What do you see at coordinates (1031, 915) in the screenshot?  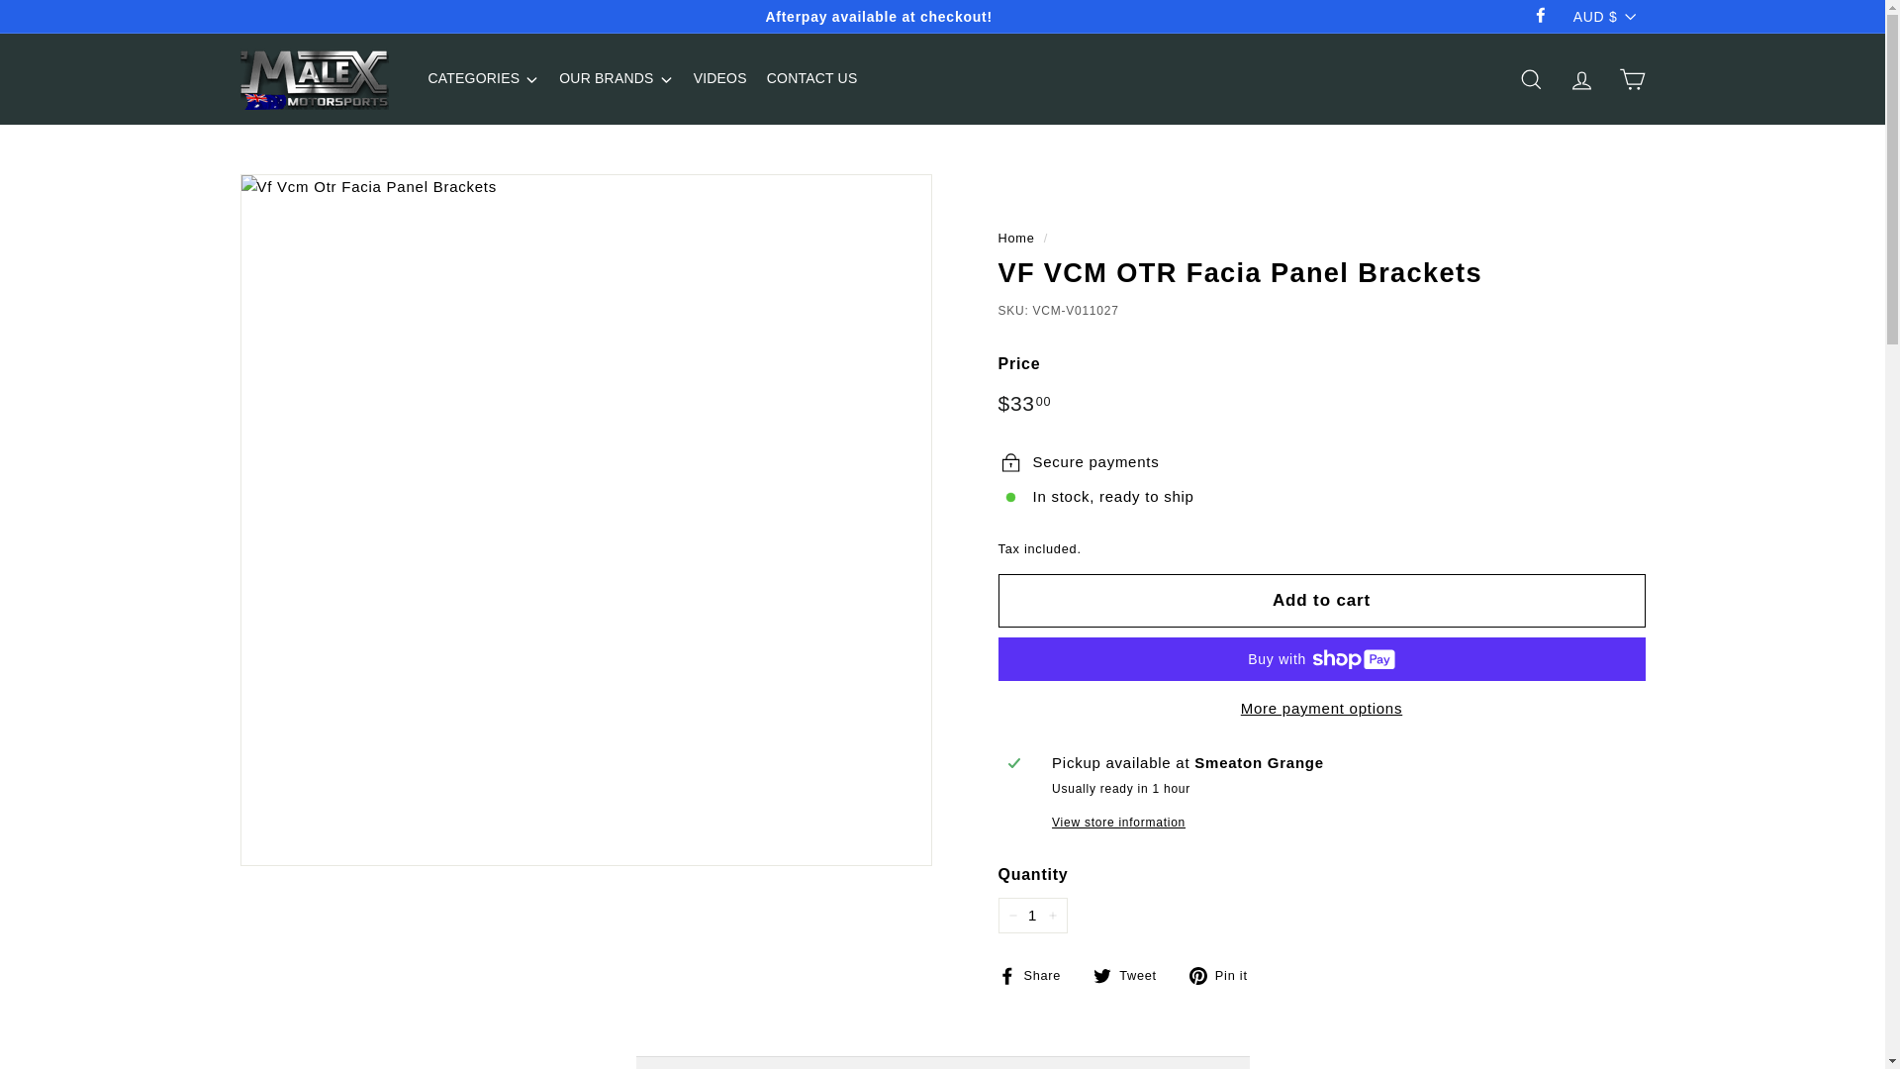 I see `1` at bounding box center [1031, 915].